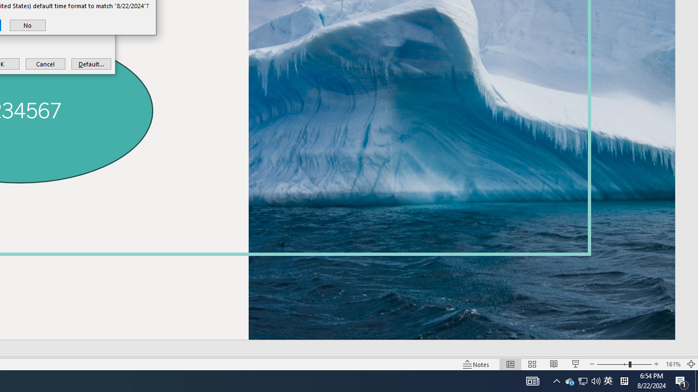  What do you see at coordinates (46, 63) in the screenshot?
I see `Cancel` at bounding box center [46, 63].